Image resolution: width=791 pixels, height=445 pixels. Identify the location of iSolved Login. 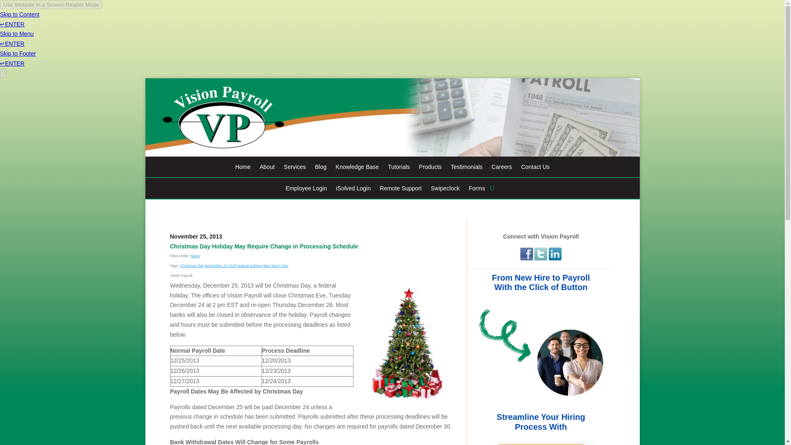
(353, 190).